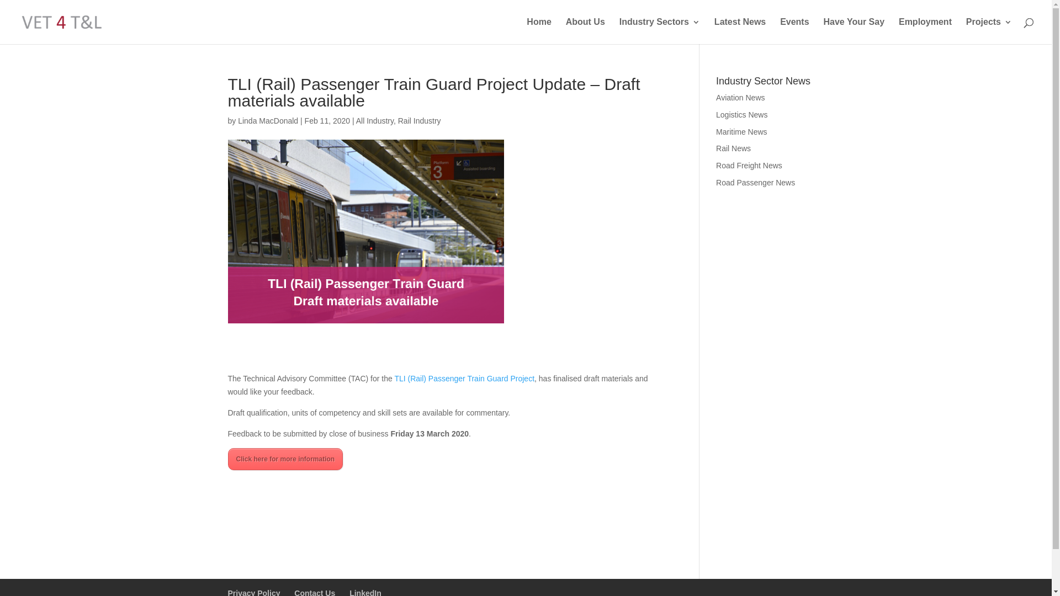 The image size is (1060, 596). I want to click on Click here for more information, so click(285, 459).